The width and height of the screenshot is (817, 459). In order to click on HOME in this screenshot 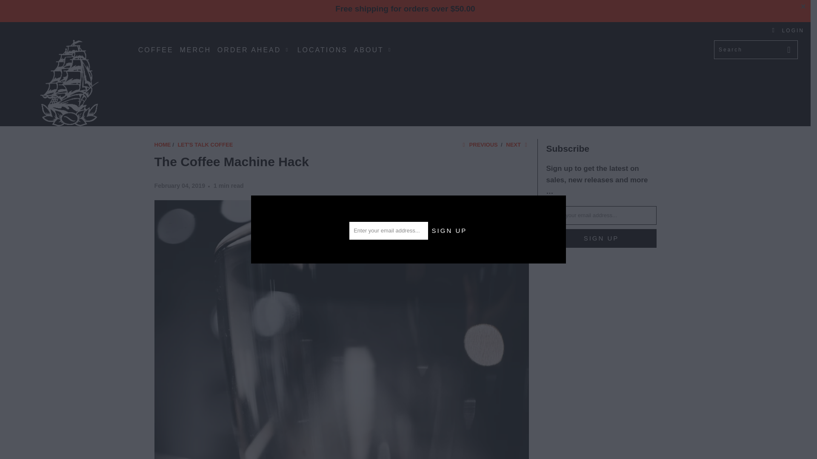, I will do `click(163, 144)`.